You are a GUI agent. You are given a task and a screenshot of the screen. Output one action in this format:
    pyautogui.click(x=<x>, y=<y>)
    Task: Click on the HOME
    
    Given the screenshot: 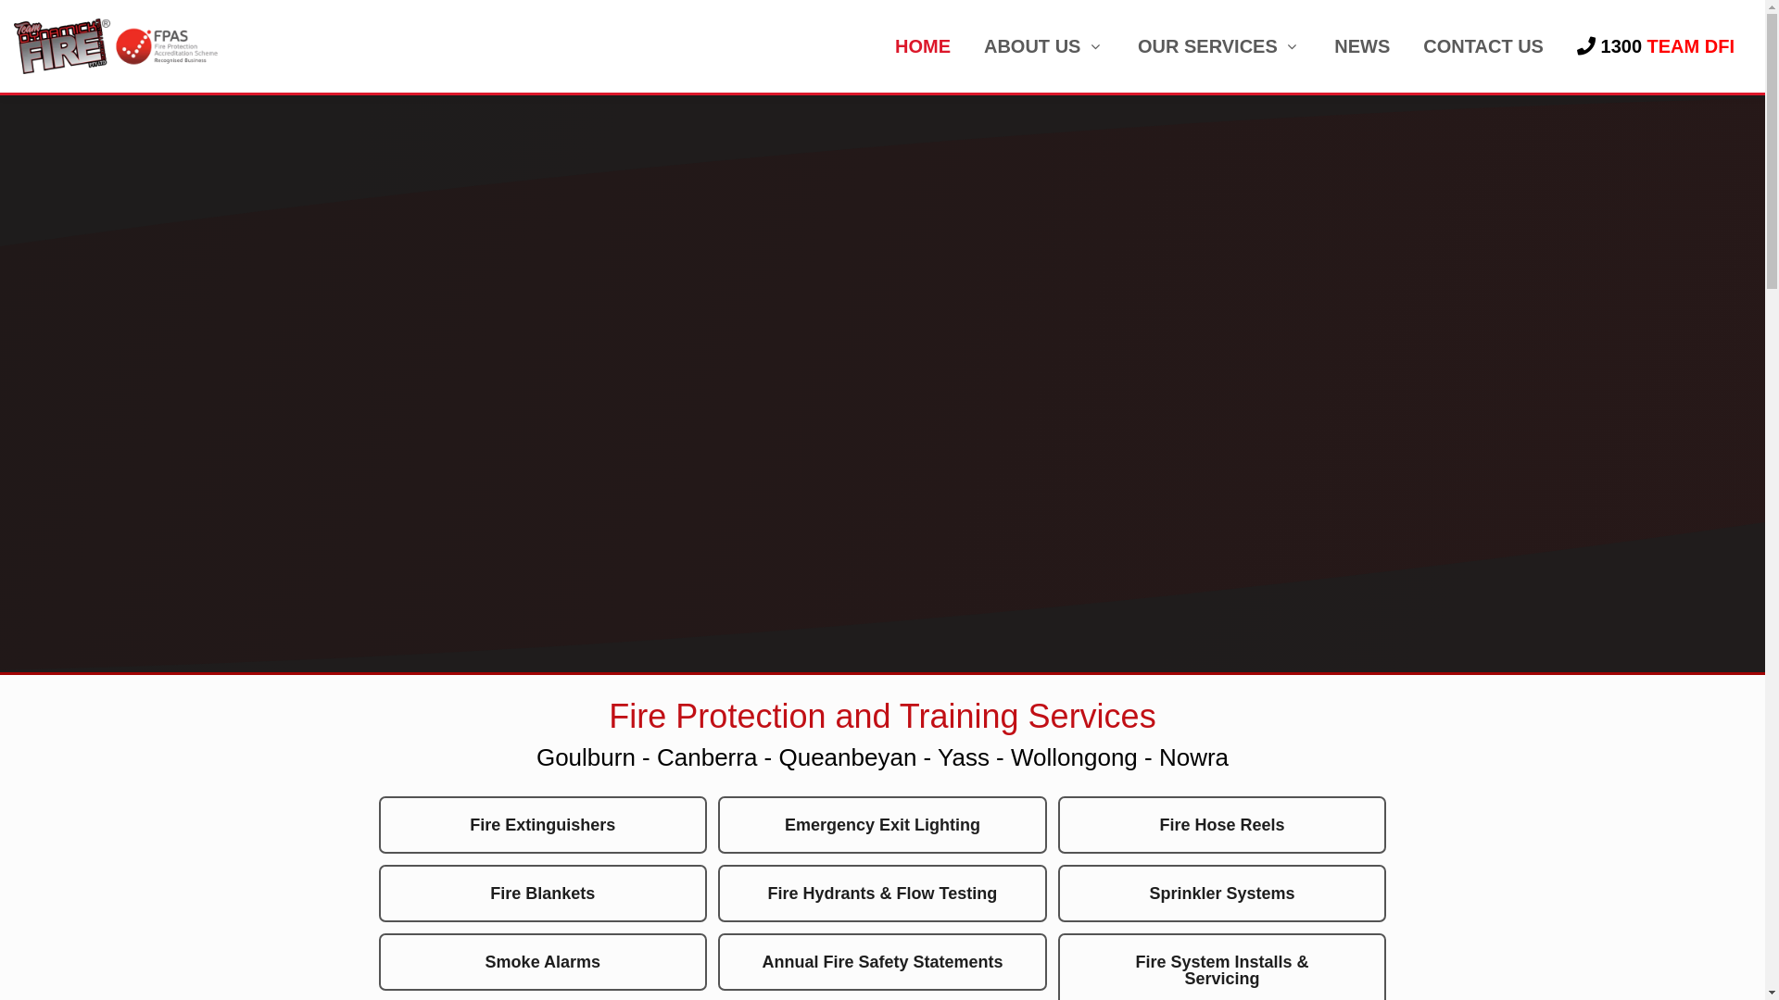 What is the action you would take?
    pyautogui.click(x=923, y=46)
    